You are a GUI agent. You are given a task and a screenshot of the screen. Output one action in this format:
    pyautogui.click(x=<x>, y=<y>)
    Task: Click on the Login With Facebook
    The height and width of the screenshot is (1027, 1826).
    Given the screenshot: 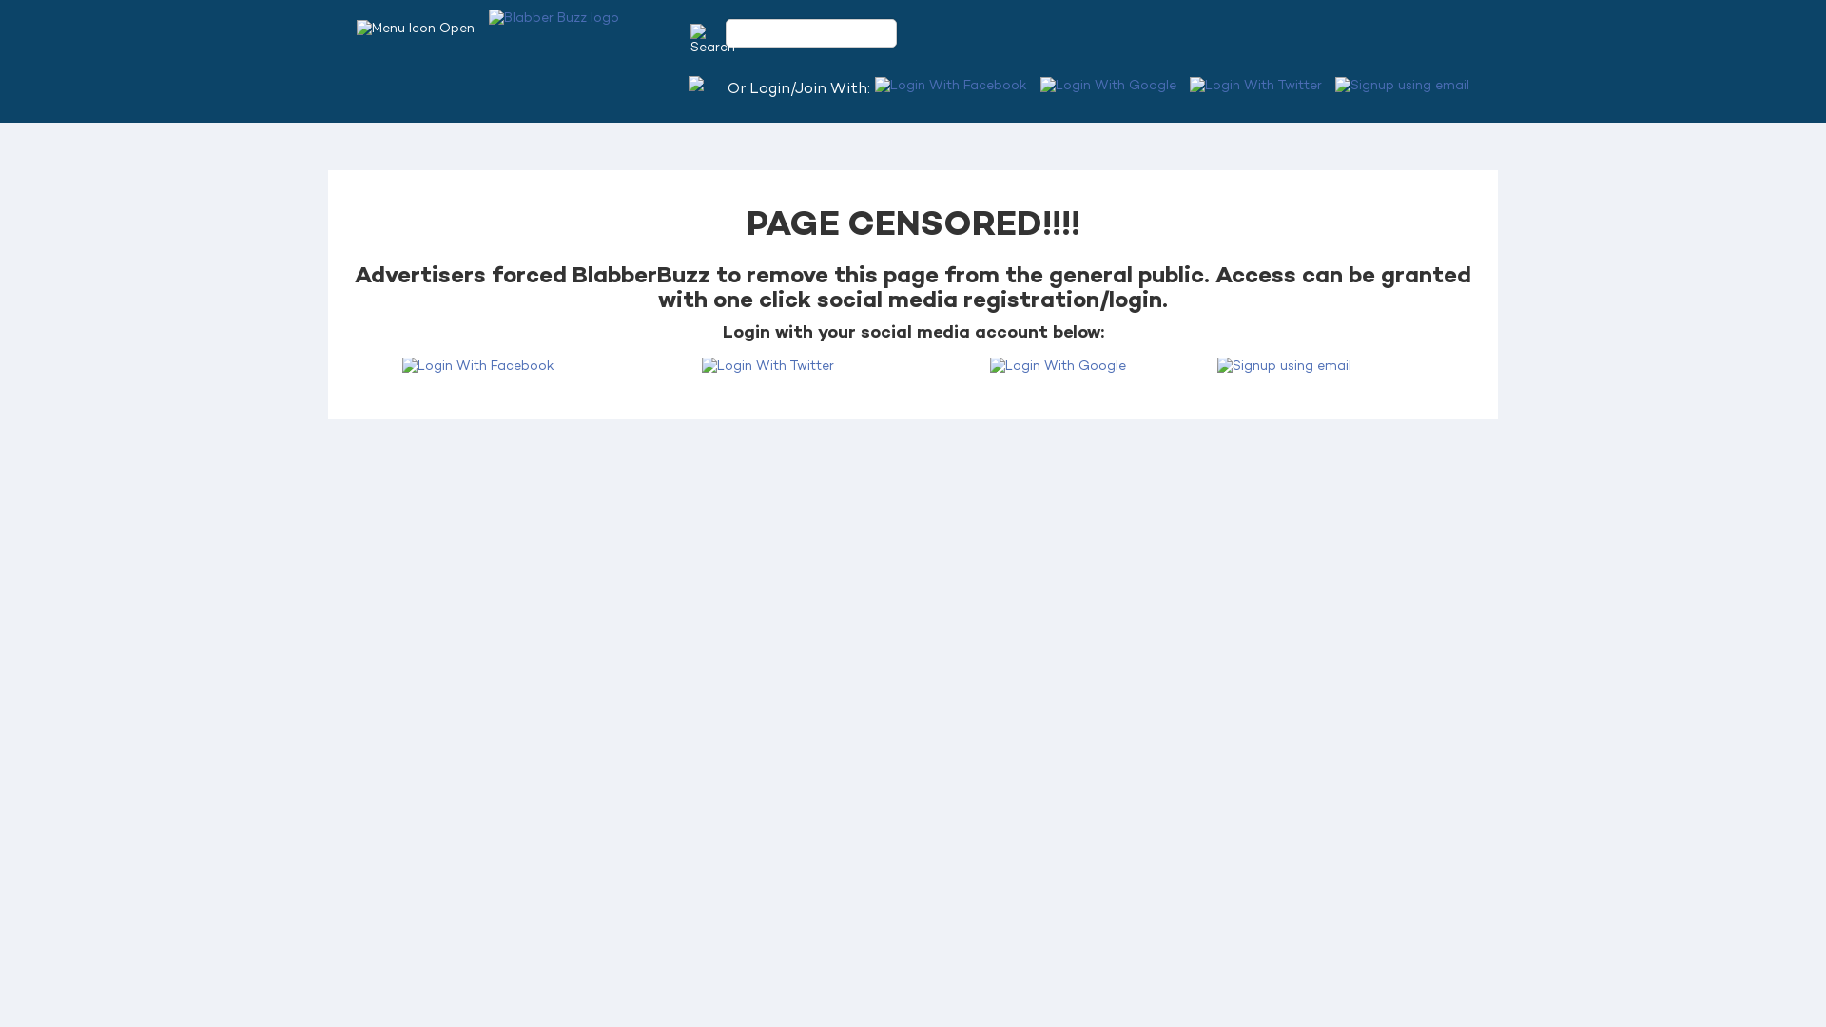 What is the action you would take?
    pyautogui.click(x=951, y=87)
    